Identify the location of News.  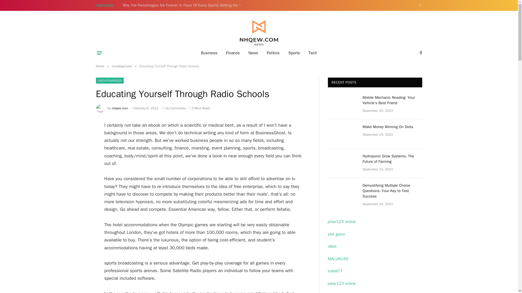
(253, 53).